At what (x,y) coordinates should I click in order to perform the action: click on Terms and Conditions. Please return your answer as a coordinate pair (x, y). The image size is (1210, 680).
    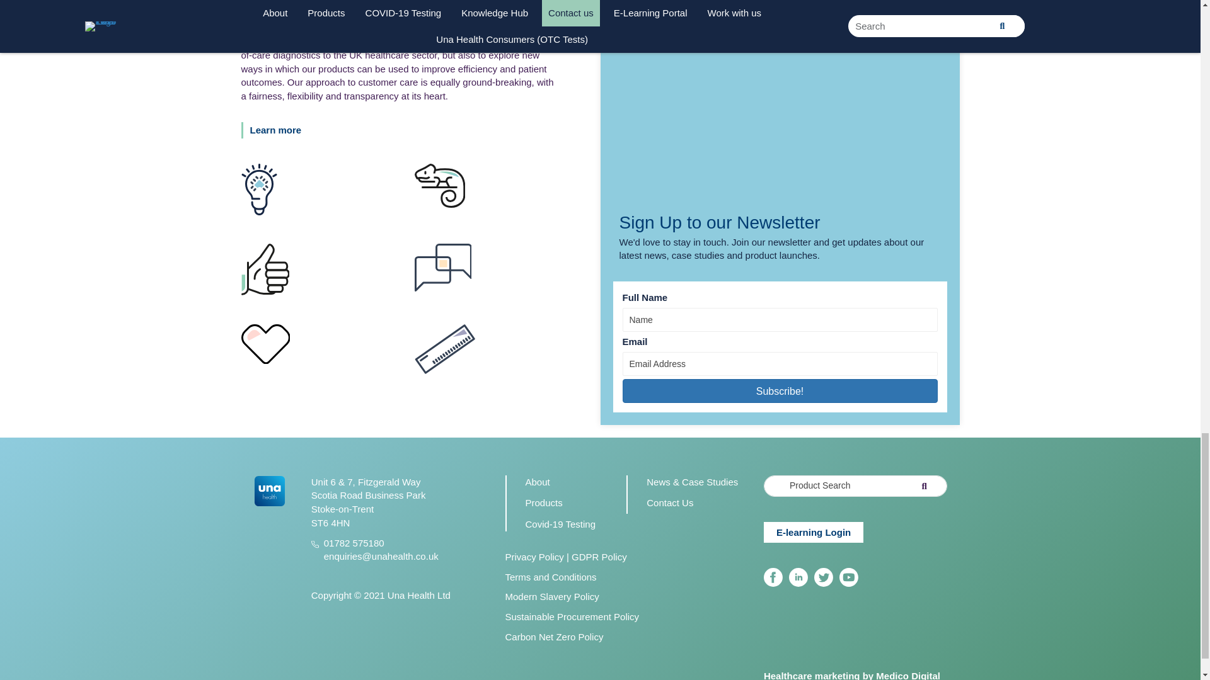
    Looking at the image, I should click on (551, 577).